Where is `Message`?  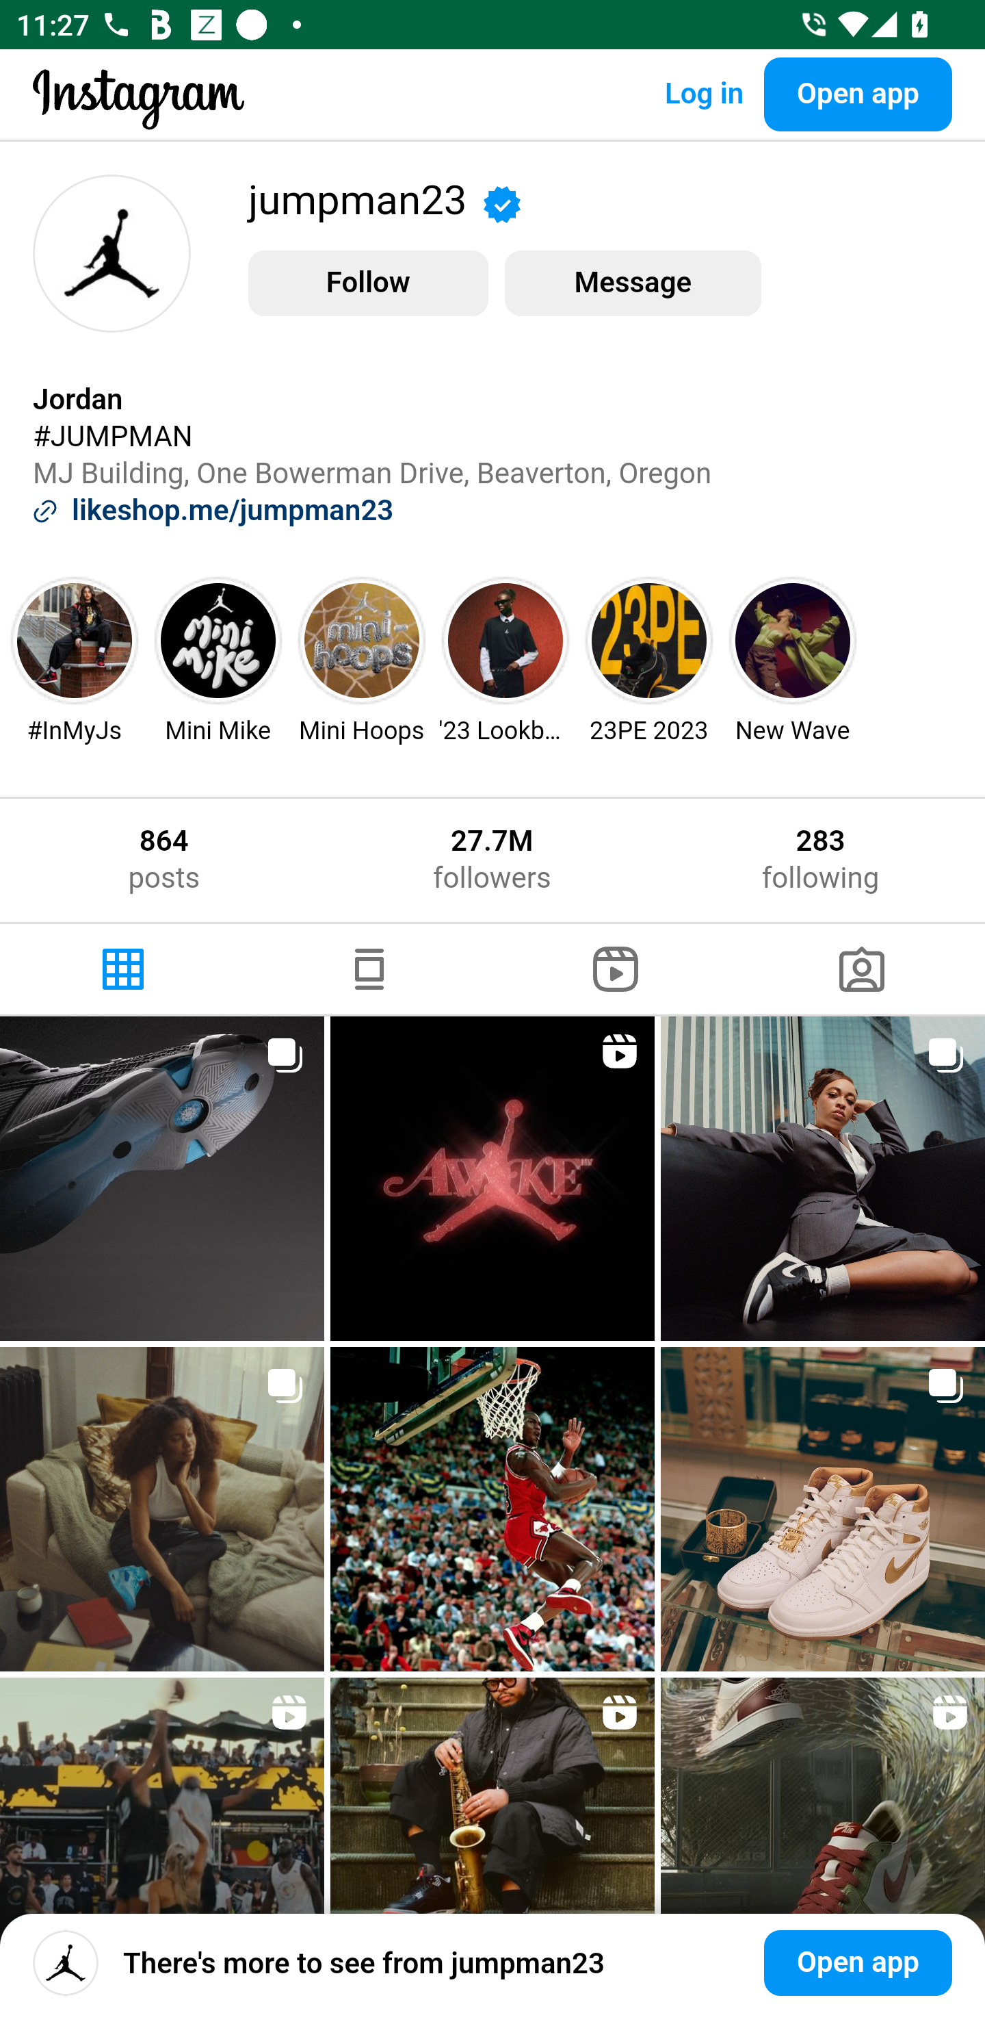 Message is located at coordinates (632, 283).